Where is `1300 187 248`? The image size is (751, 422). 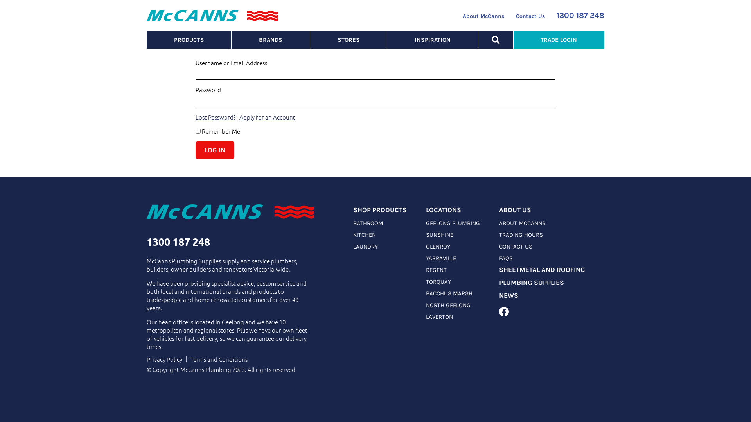
1300 187 248 is located at coordinates (580, 16).